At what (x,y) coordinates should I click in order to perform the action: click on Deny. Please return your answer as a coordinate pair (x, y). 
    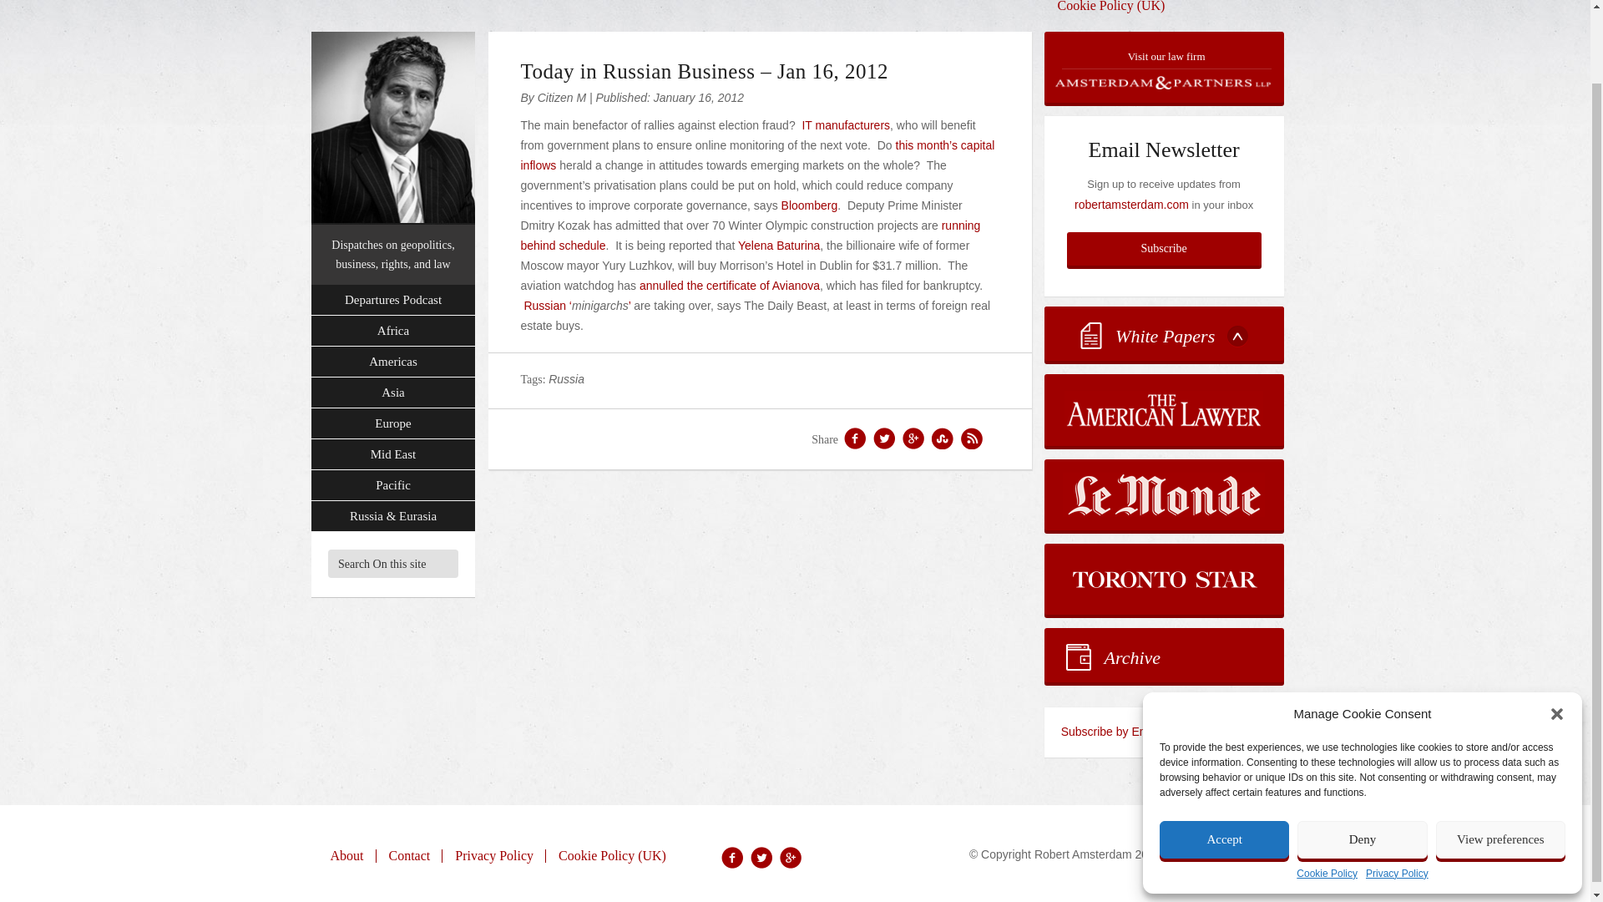
    Looking at the image, I should click on (1361, 759).